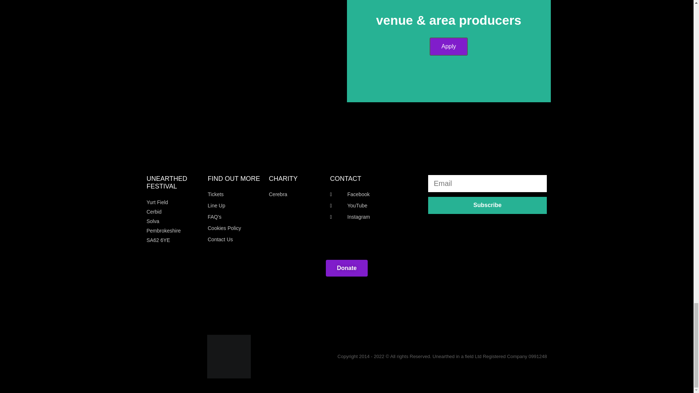  Describe the element at coordinates (234, 239) in the screenshot. I see `Contact Us` at that location.